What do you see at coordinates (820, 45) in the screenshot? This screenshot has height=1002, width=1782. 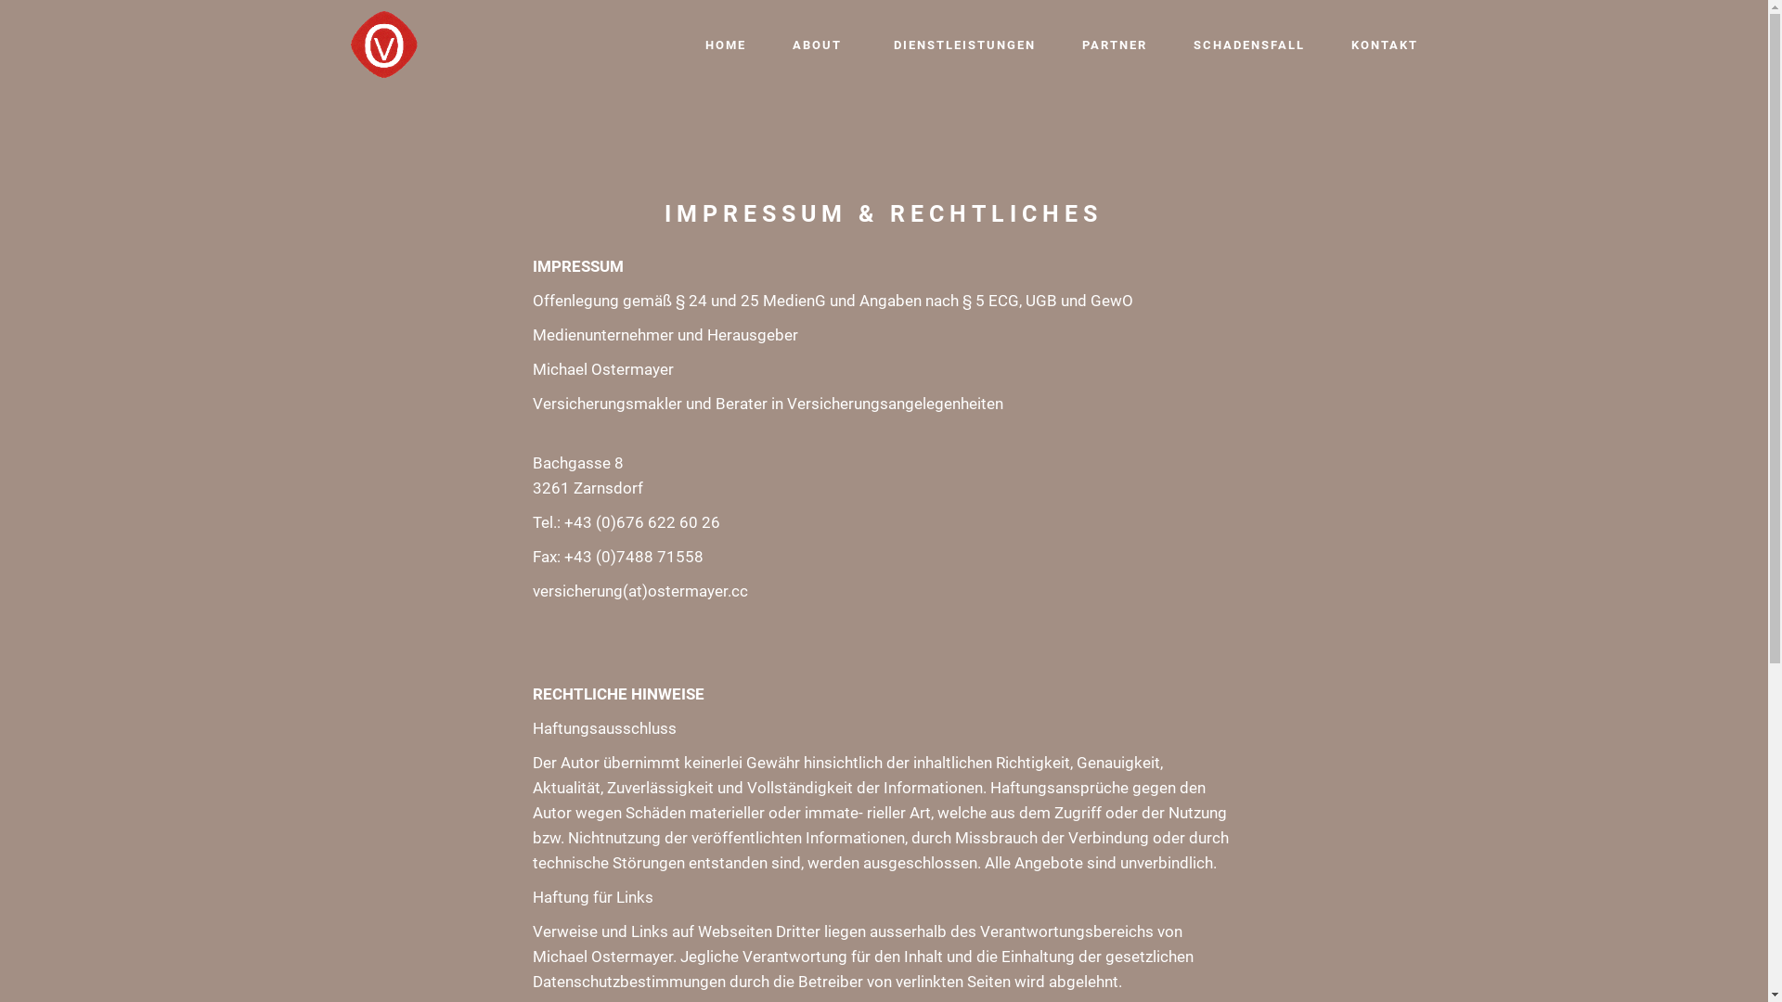 I see `ABOUT ` at bounding box center [820, 45].